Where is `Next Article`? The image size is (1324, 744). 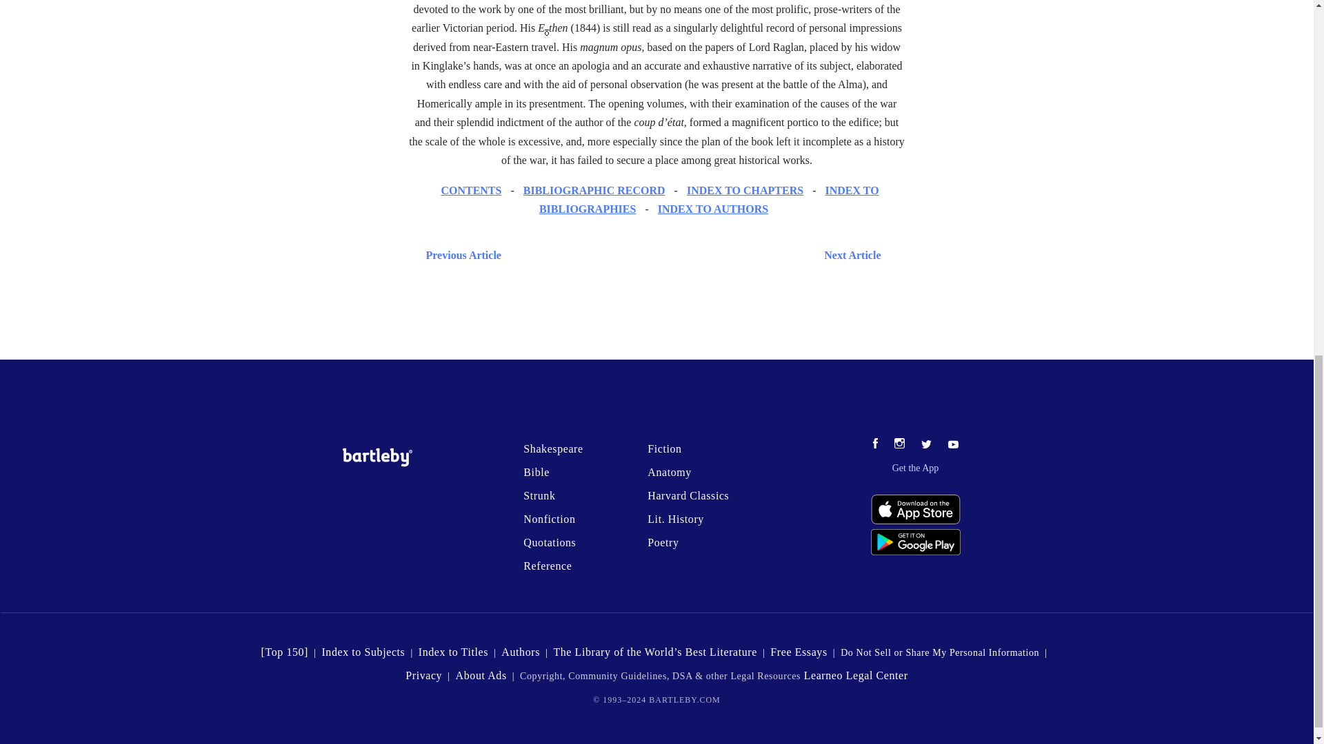 Next Article is located at coordinates (698, 255).